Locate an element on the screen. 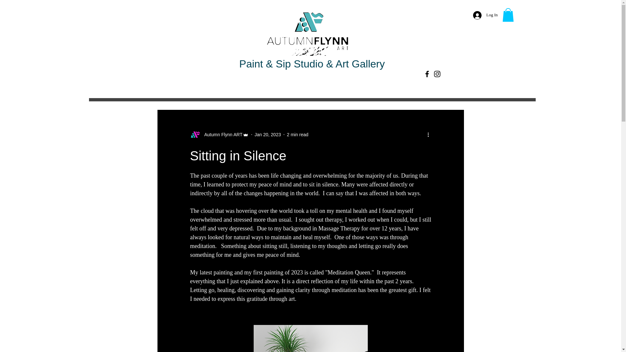  PAINTINGS is located at coordinates (211, 84).